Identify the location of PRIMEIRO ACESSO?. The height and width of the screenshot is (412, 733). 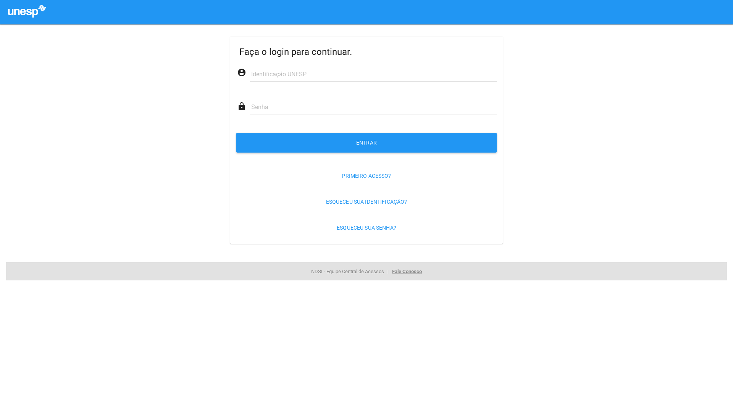
(366, 176).